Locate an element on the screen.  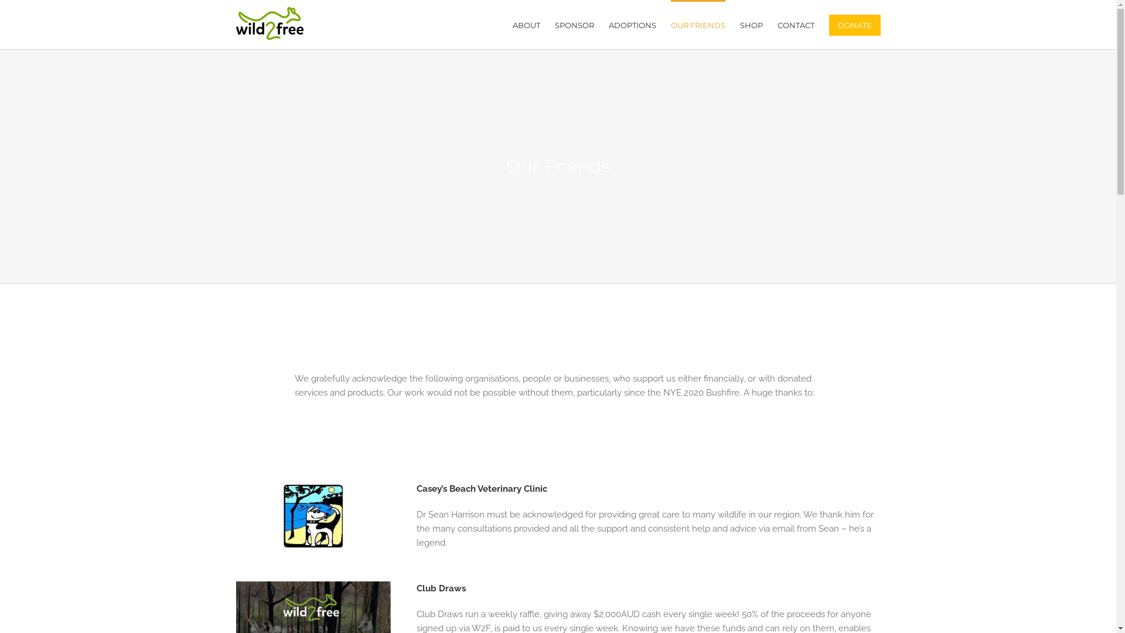
ABOUT is located at coordinates (526, 25).